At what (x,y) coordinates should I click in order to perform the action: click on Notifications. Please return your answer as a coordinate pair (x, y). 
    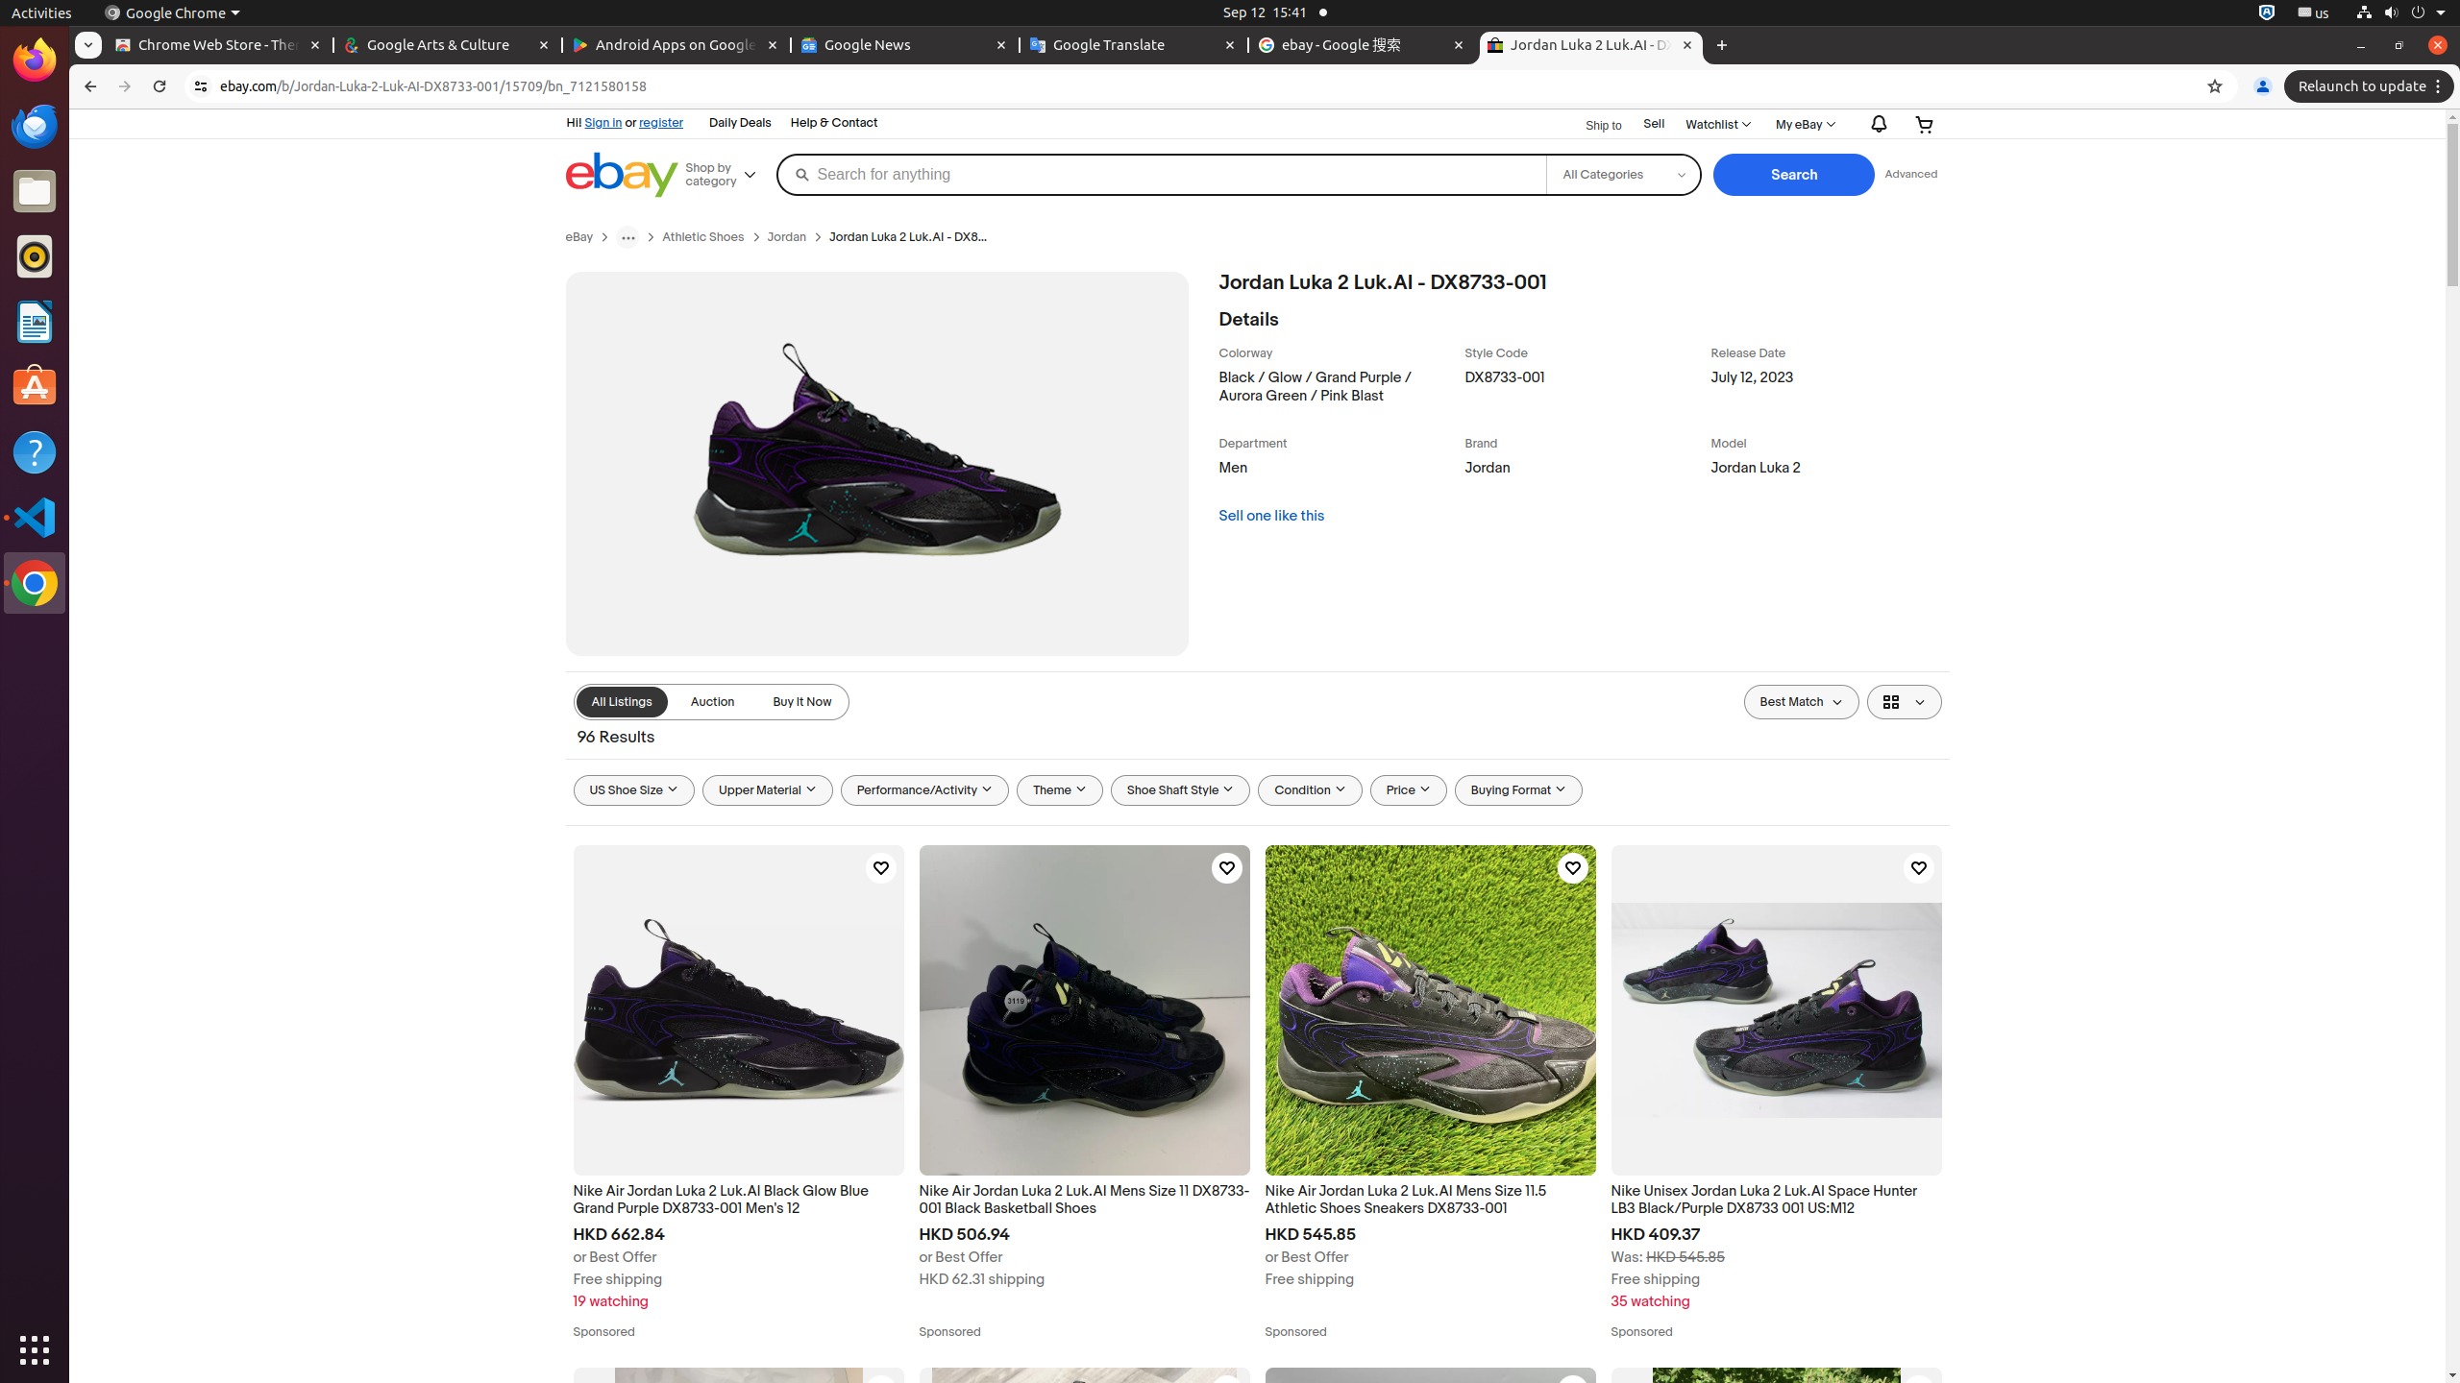
    Looking at the image, I should click on (1874, 124).